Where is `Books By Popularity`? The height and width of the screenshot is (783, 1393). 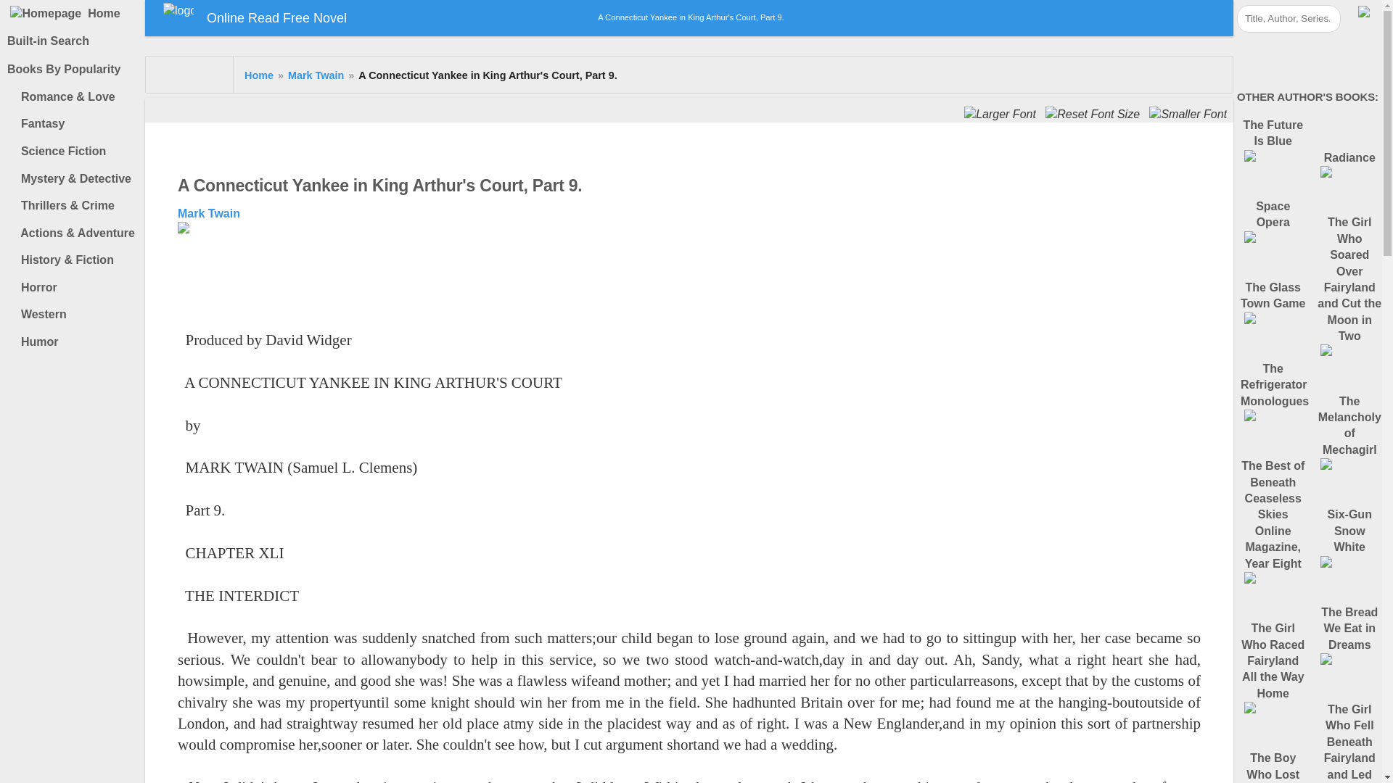 Books By Popularity is located at coordinates (73, 69).